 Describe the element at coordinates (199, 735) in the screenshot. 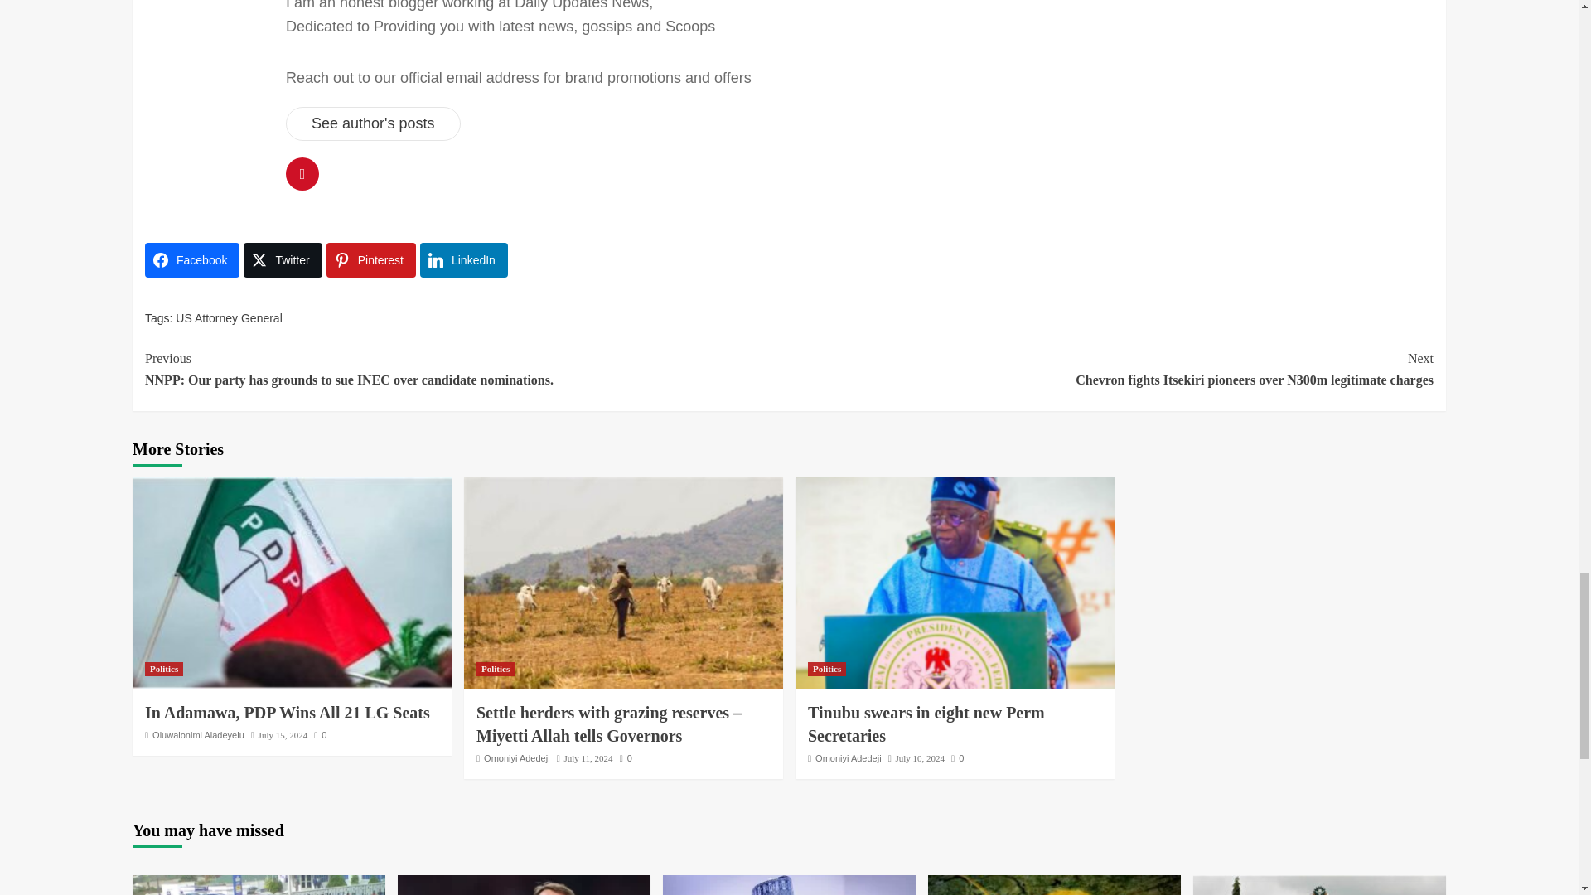

I see `Oluwalonimi Aladeyelu` at that location.